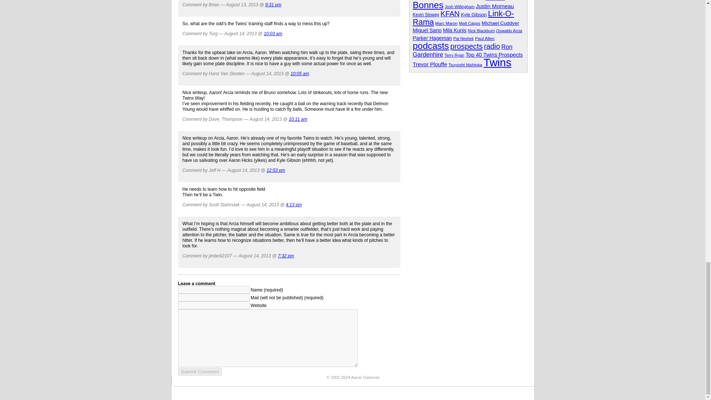 This screenshot has height=400, width=711. Describe the element at coordinates (286, 256) in the screenshot. I see `7:32 pm` at that location.